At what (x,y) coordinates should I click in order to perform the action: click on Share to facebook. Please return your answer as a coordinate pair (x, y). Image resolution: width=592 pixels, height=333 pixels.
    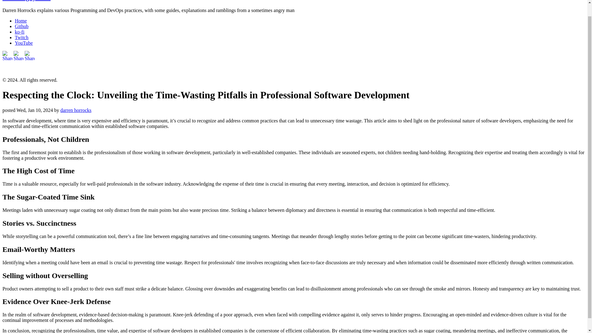
    Looking at the image, I should click on (18, 70).